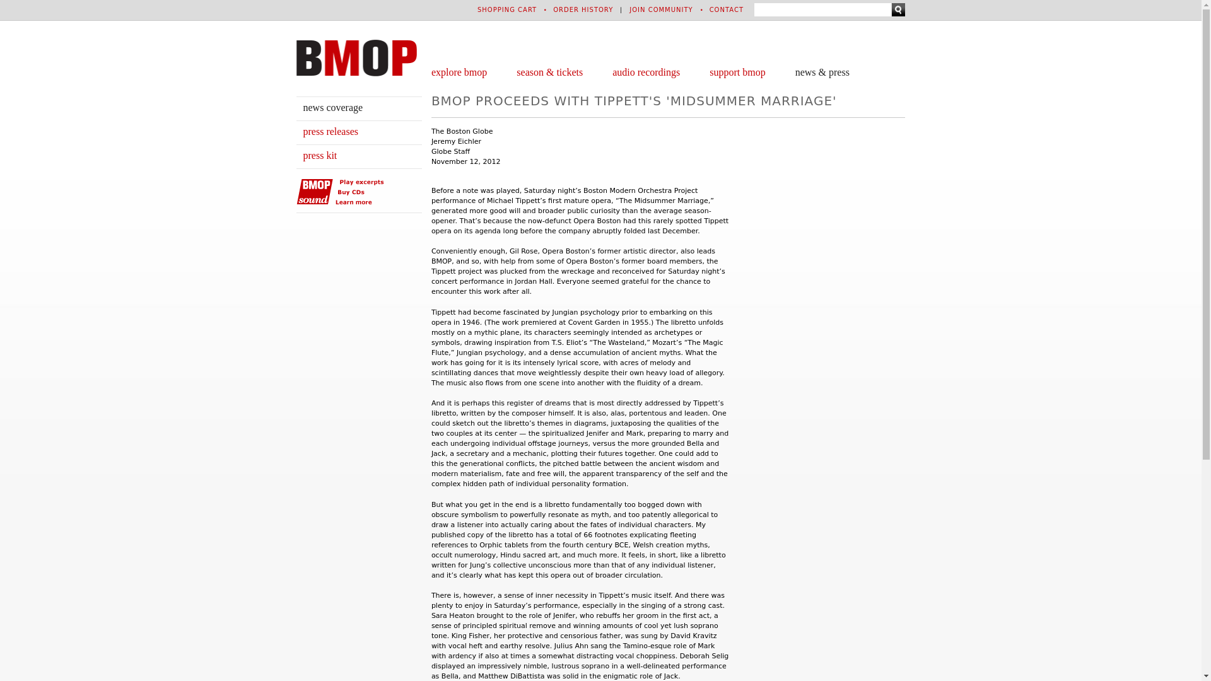  I want to click on audio recordings, so click(646, 72).